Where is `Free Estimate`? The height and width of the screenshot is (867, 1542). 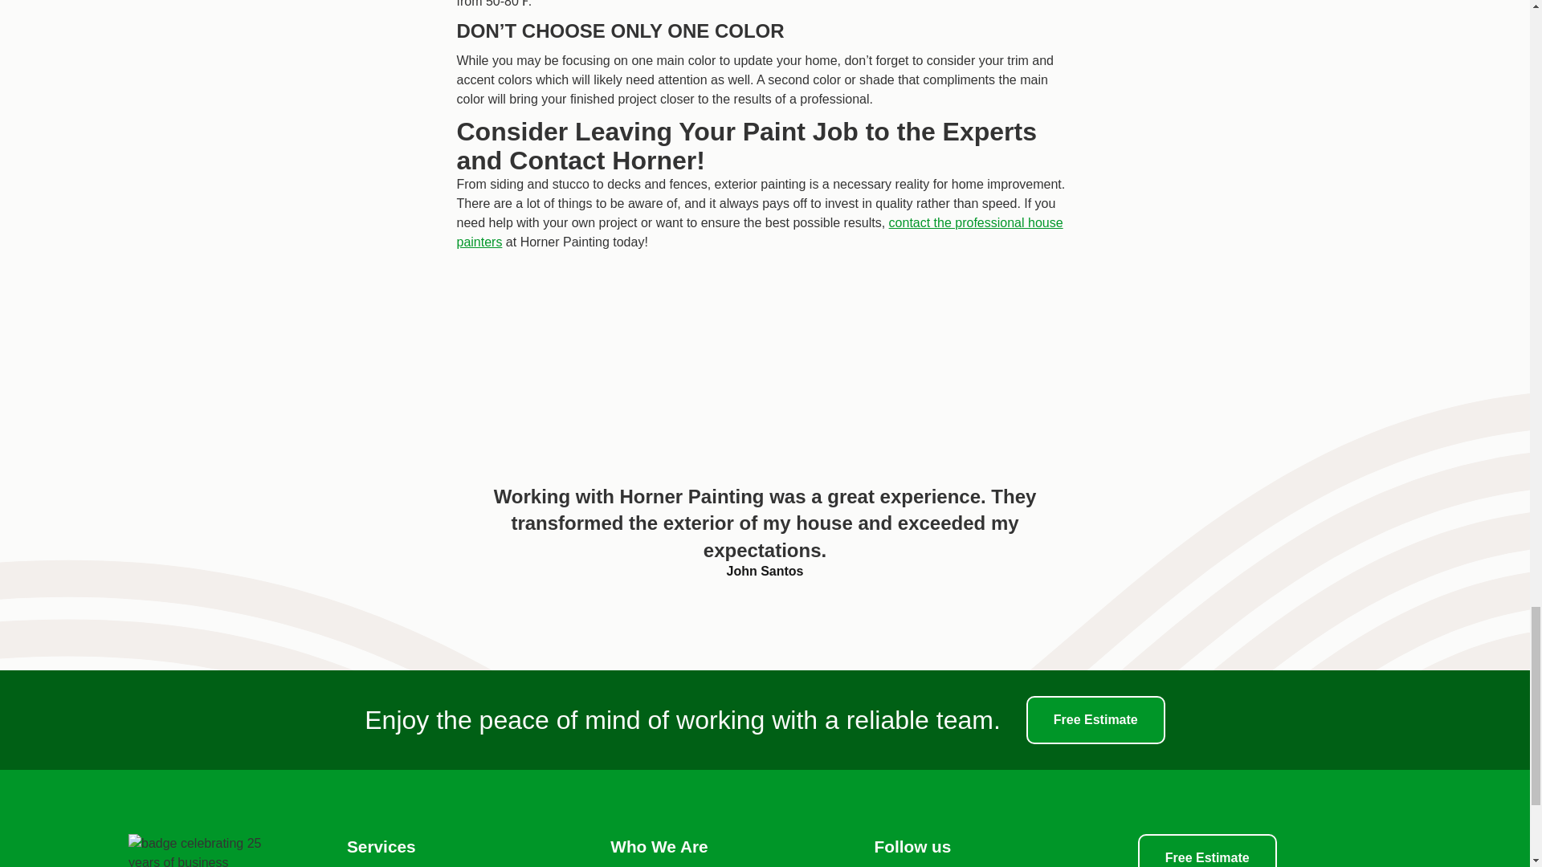 Free Estimate is located at coordinates (1095, 719).